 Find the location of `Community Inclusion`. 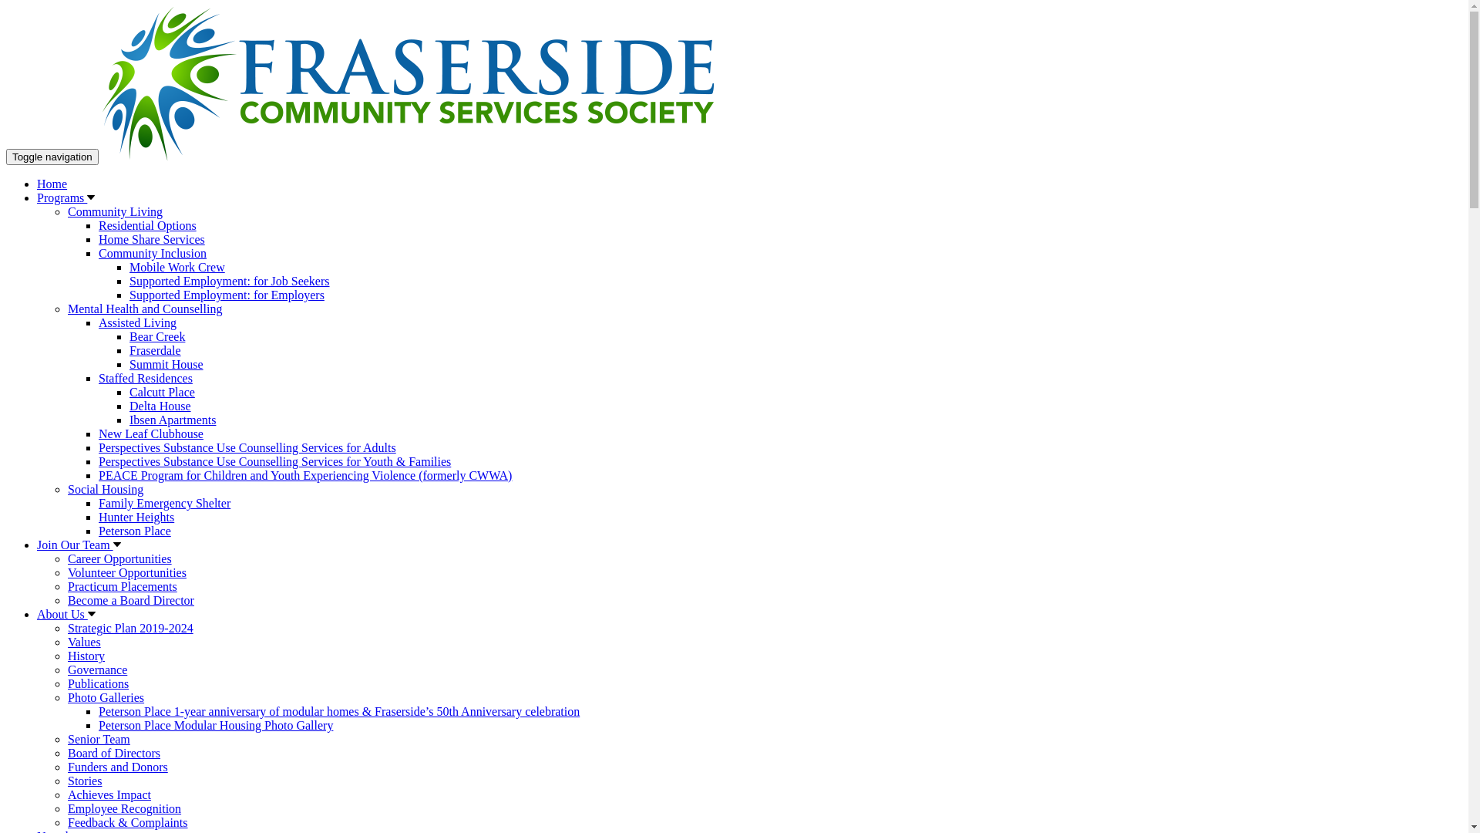

Community Inclusion is located at coordinates (153, 253).